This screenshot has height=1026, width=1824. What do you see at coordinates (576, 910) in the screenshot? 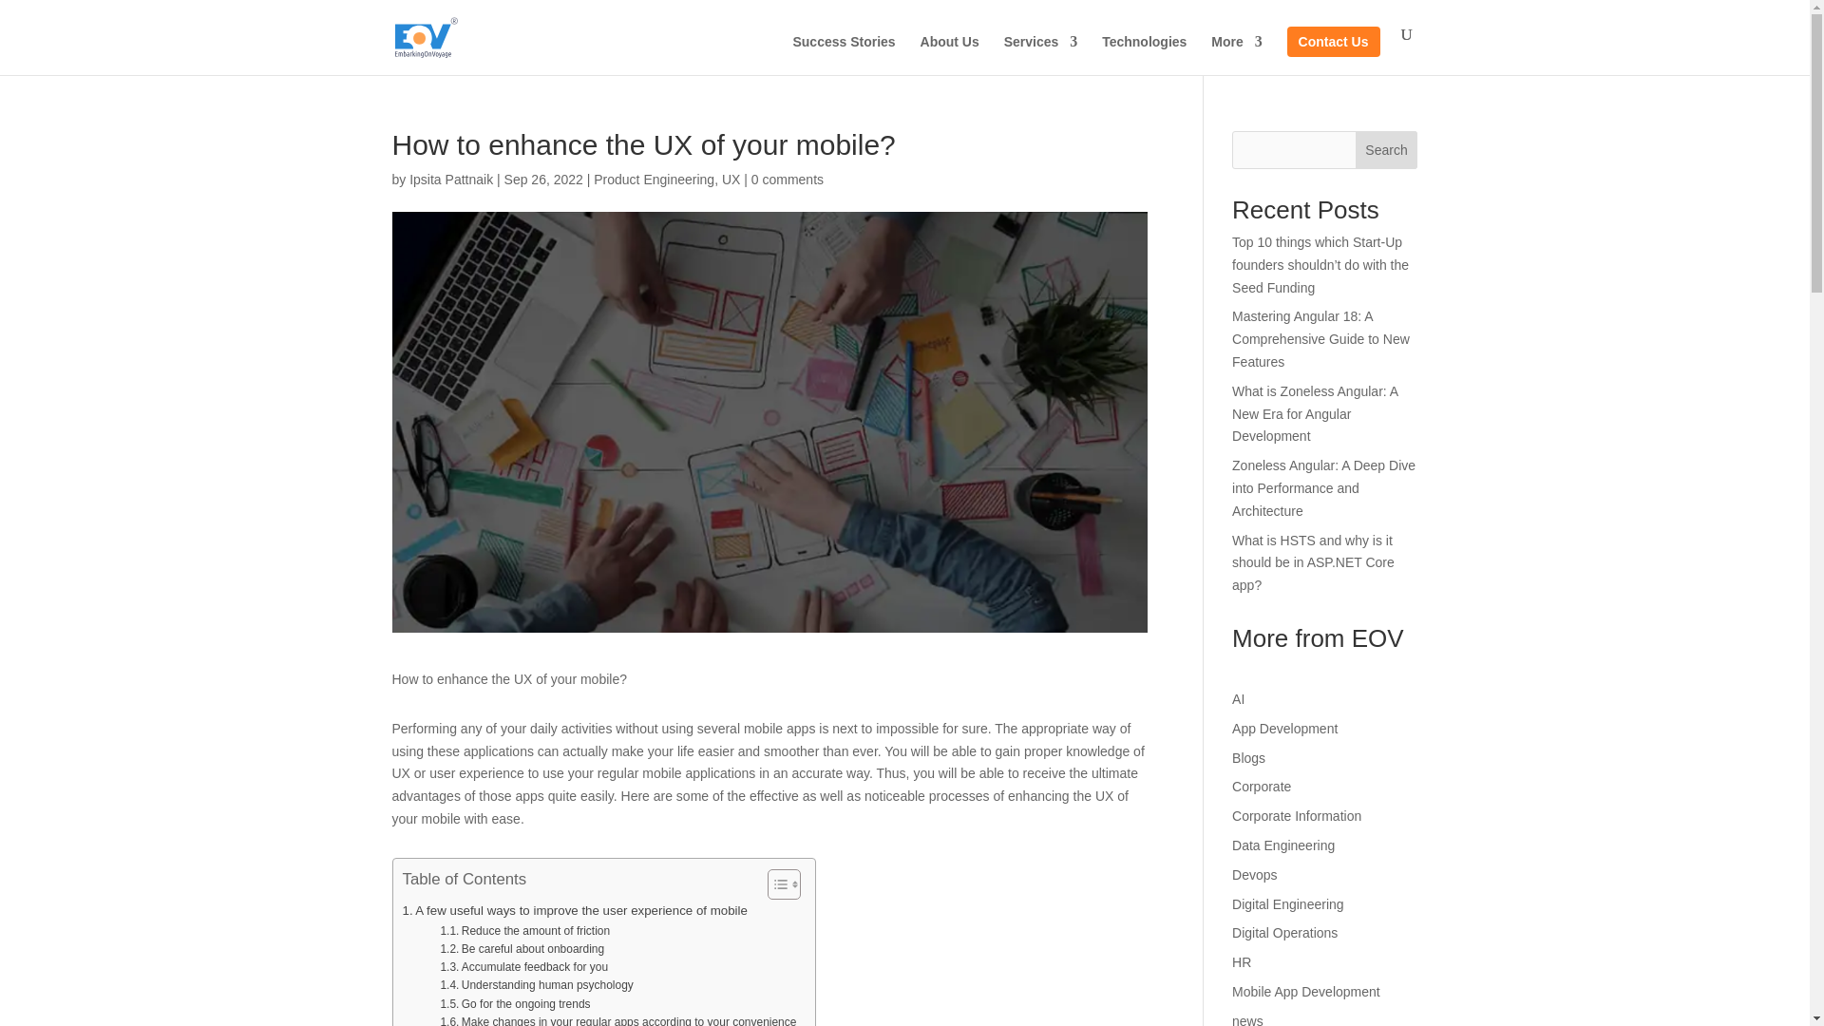
I see `A few useful ways to improve the user experience of mobile` at bounding box center [576, 910].